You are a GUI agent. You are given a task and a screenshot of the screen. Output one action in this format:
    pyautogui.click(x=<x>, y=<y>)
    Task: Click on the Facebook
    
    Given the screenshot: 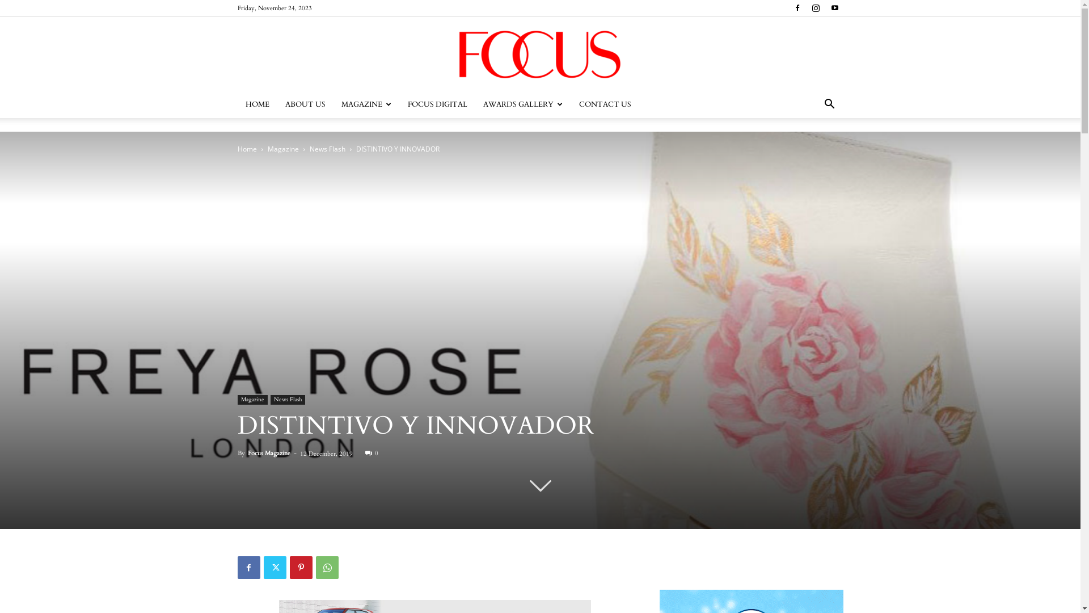 What is the action you would take?
    pyautogui.click(x=797, y=8)
    